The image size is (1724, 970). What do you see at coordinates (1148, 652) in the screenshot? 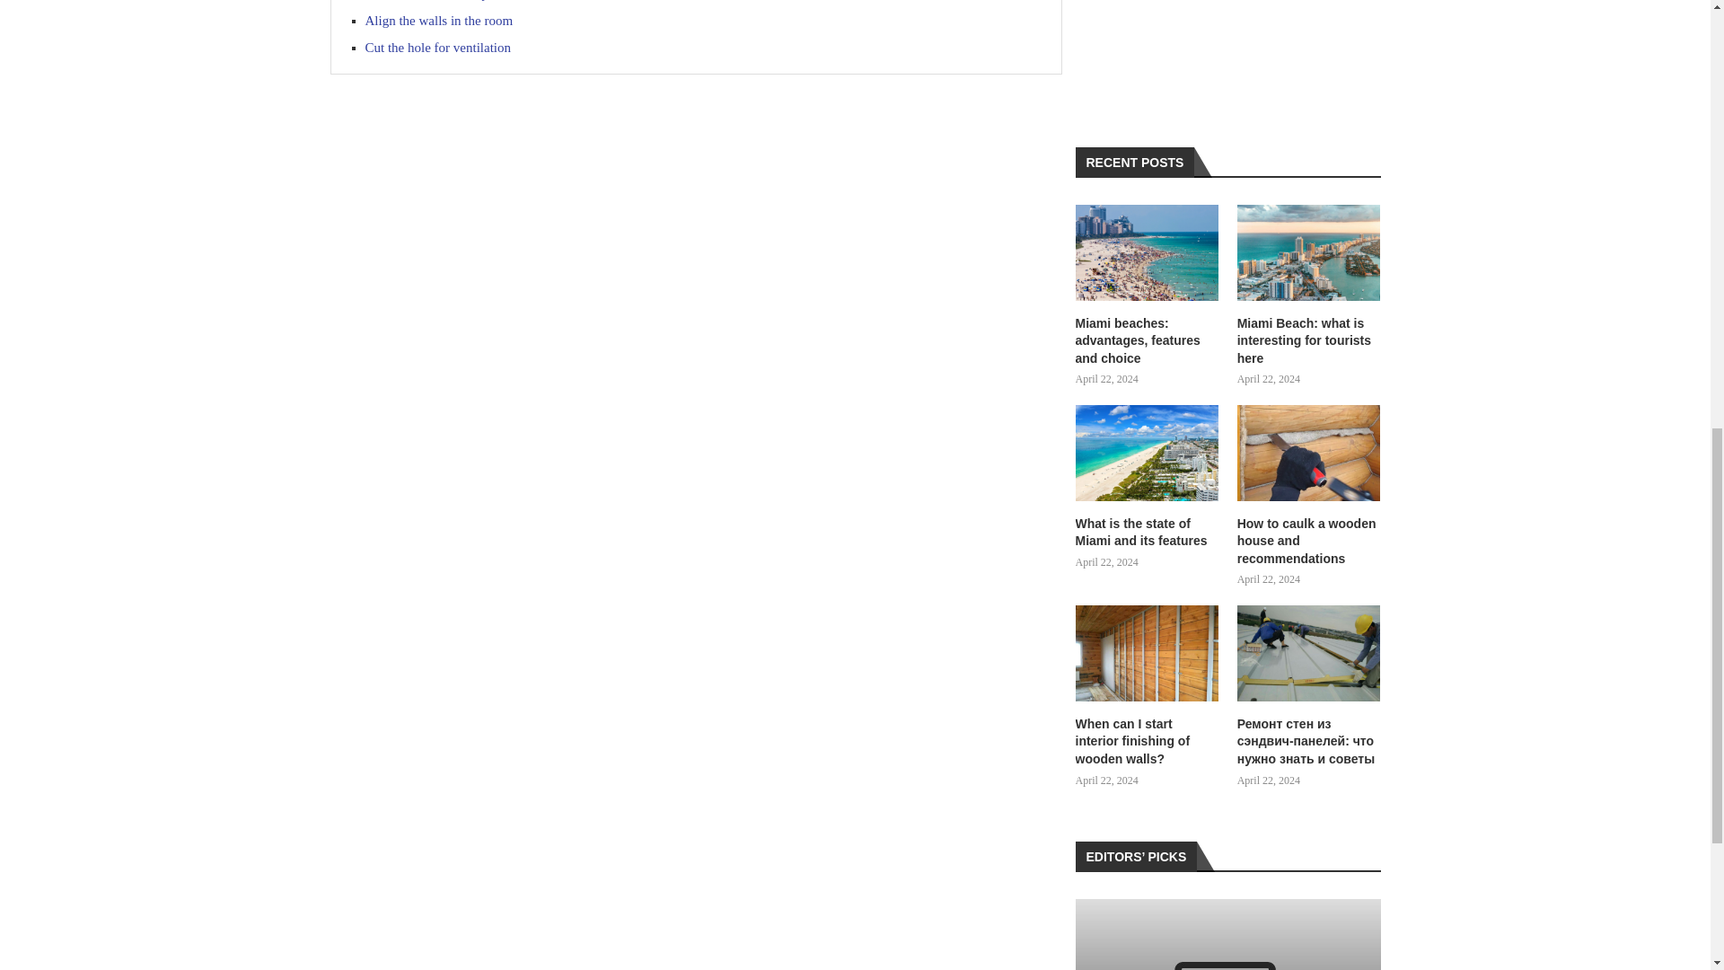
I see `When can I start interior finishing of wooden walls?` at bounding box center [1148, 652].